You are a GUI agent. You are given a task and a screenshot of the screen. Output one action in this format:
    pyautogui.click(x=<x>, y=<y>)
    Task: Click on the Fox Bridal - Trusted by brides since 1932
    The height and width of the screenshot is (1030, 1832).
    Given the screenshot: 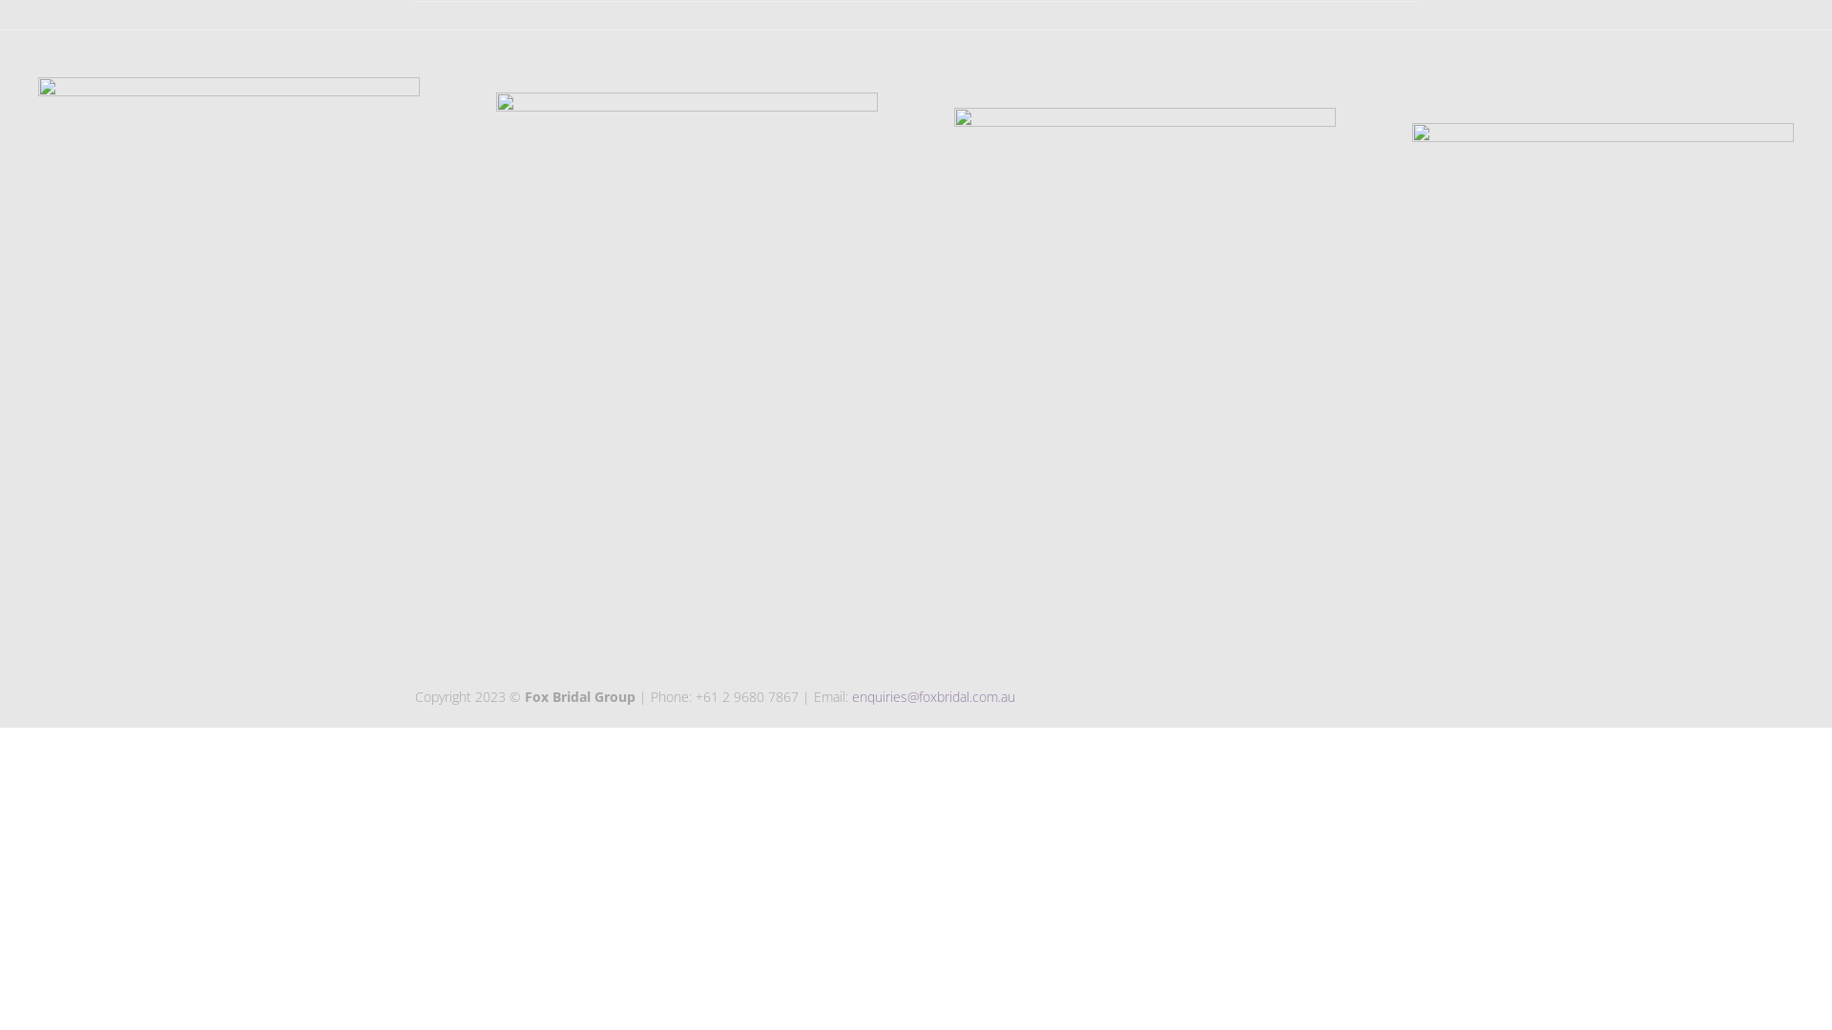 What is the action you would take?
    pyautogui.click(x=916, y=57)
    